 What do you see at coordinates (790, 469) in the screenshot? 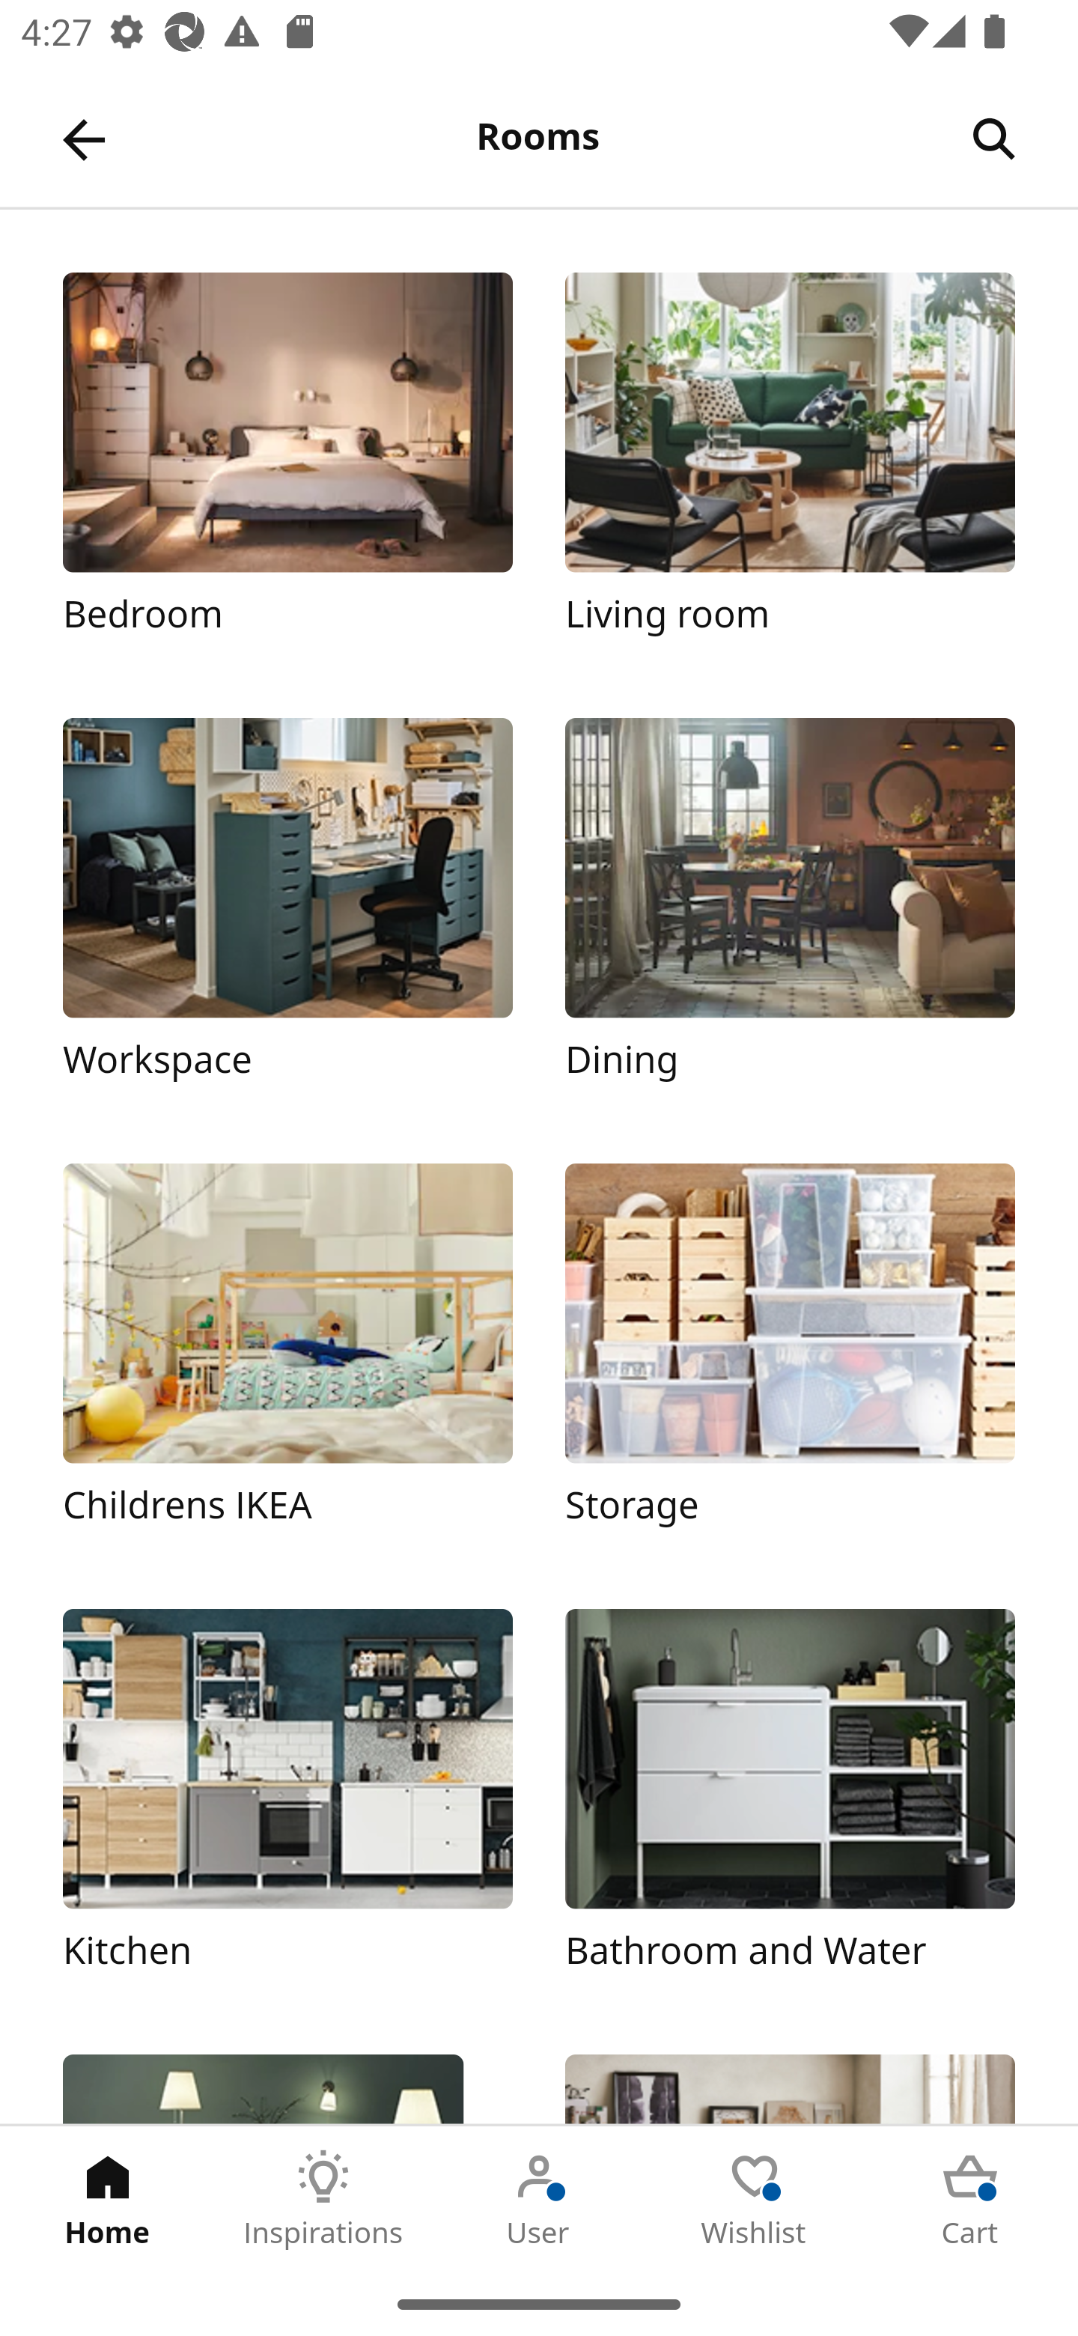
I see `Living room` at bounding box center [790, 469].